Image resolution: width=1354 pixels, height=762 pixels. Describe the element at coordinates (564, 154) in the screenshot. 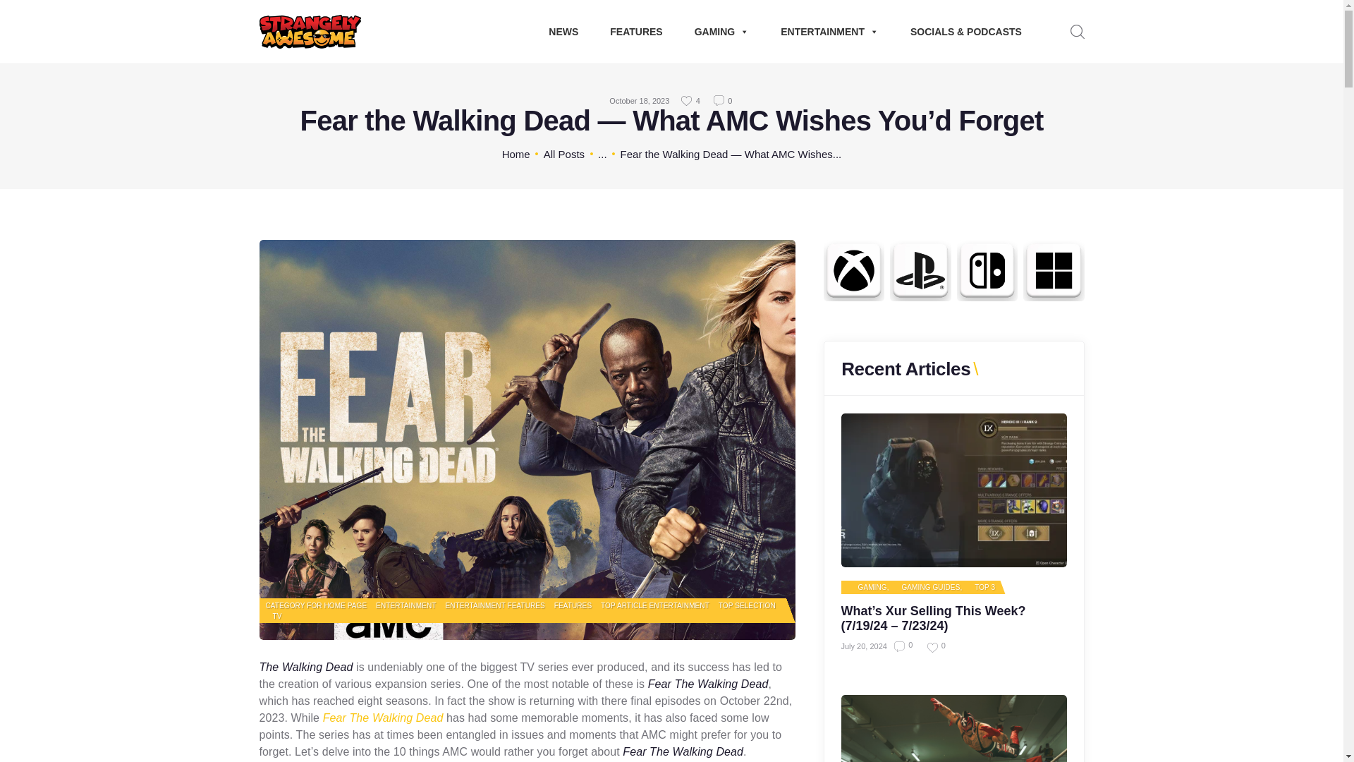

I see `All Posts` at that location.